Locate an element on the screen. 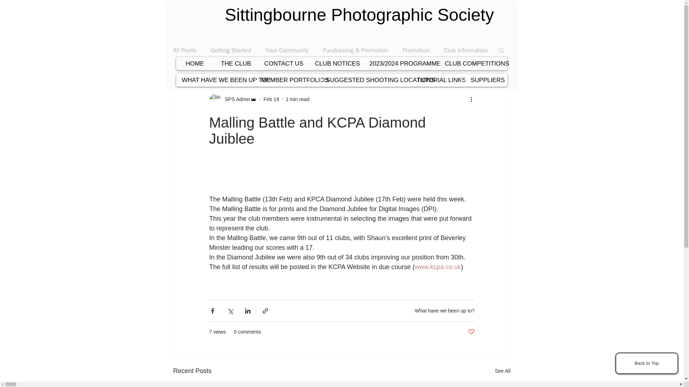 The width and height of the screenshot is (689, 387). Post not marked as liked is located at coordinates (471, 332).